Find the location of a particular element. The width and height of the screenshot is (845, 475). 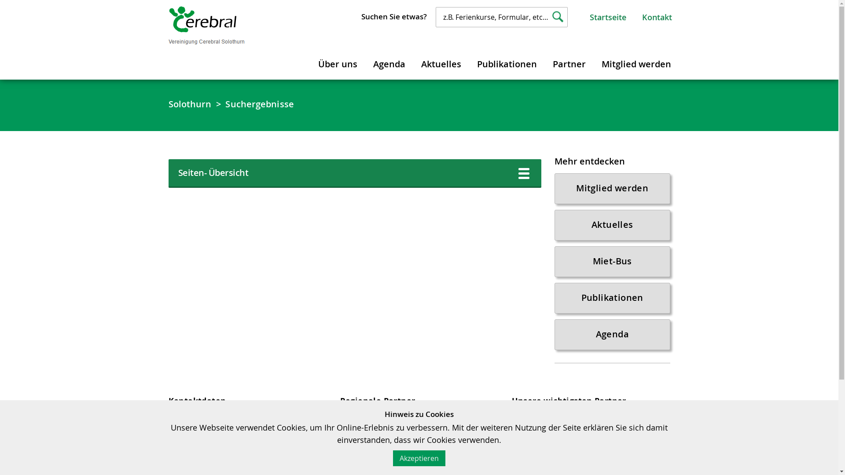

Suchergebnisse is located at coordinates (260, 104).